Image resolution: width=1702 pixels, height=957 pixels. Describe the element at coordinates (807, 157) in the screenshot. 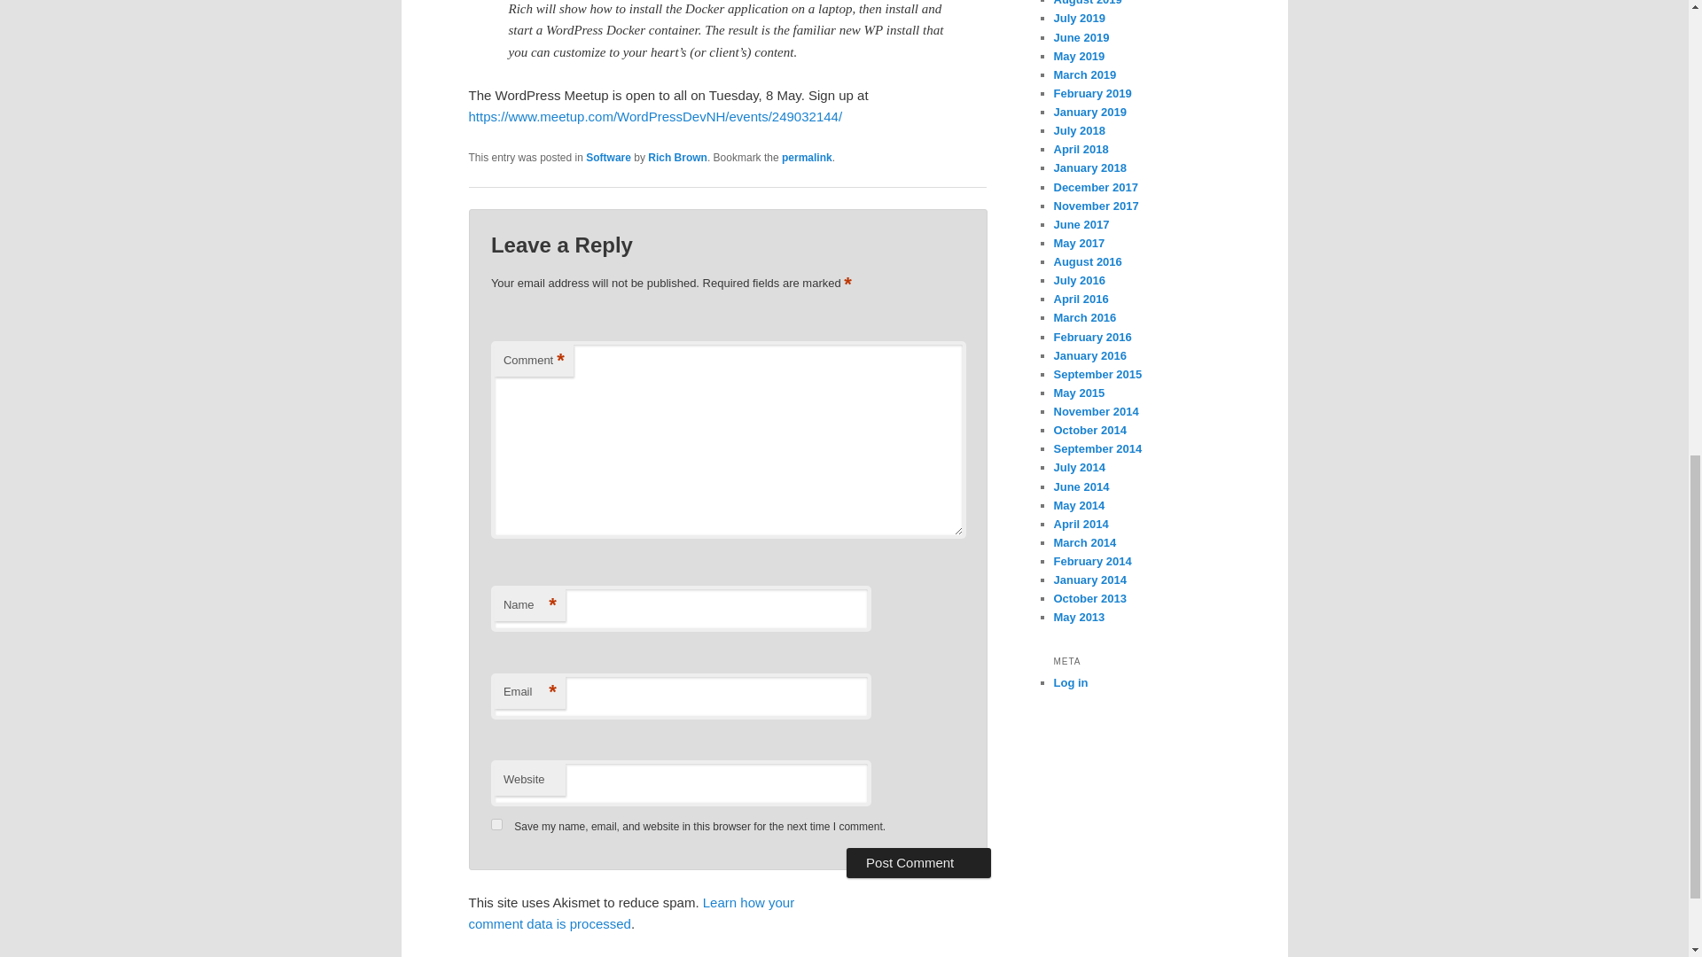

I see `Permalink to WordPress Meetup in Londonderry` at that location.